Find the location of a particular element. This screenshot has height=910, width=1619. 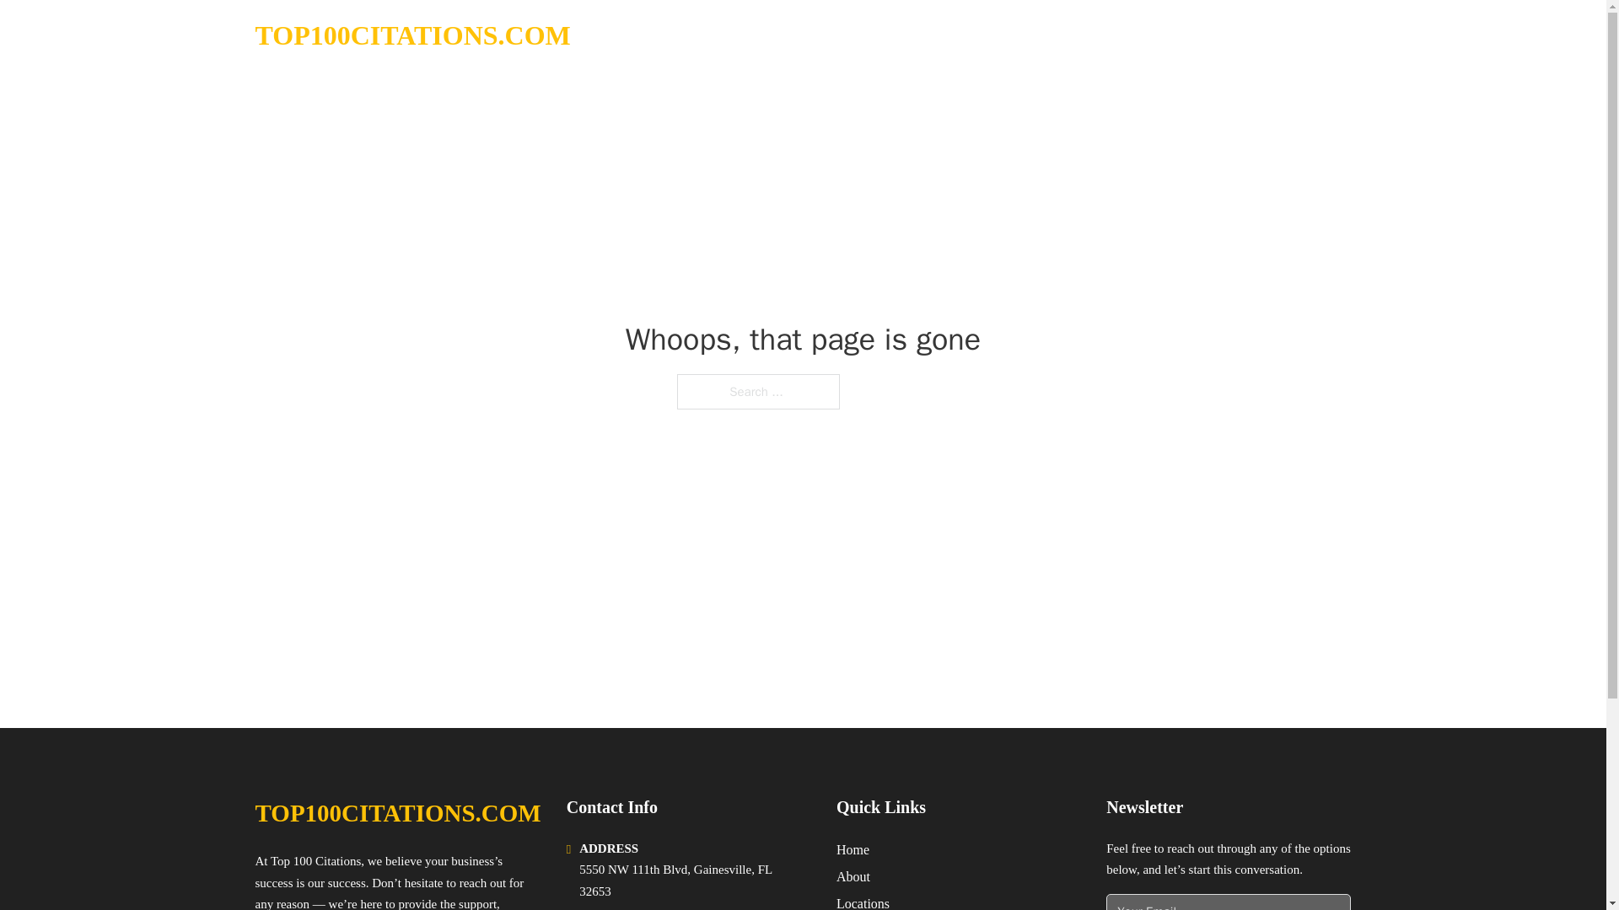

LOCATIONS is located at coordinates (1222, 35).